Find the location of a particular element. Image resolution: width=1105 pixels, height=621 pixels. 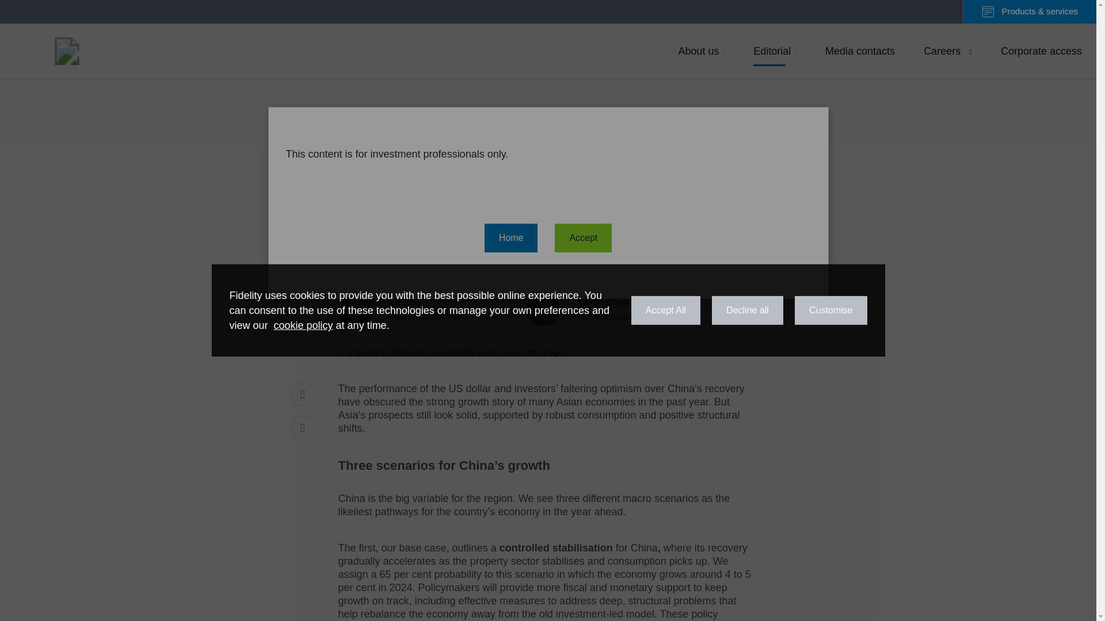

Fidelity International Logo is located at coordinates (608, 309).